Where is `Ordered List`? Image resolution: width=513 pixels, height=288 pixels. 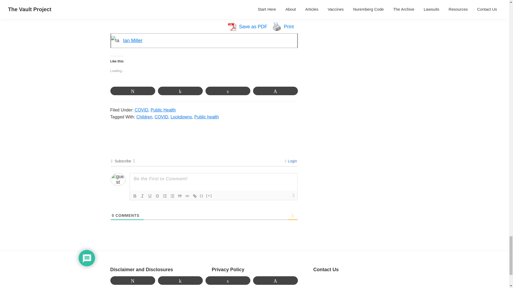 Ordered List is located at coordinates (165, 196).